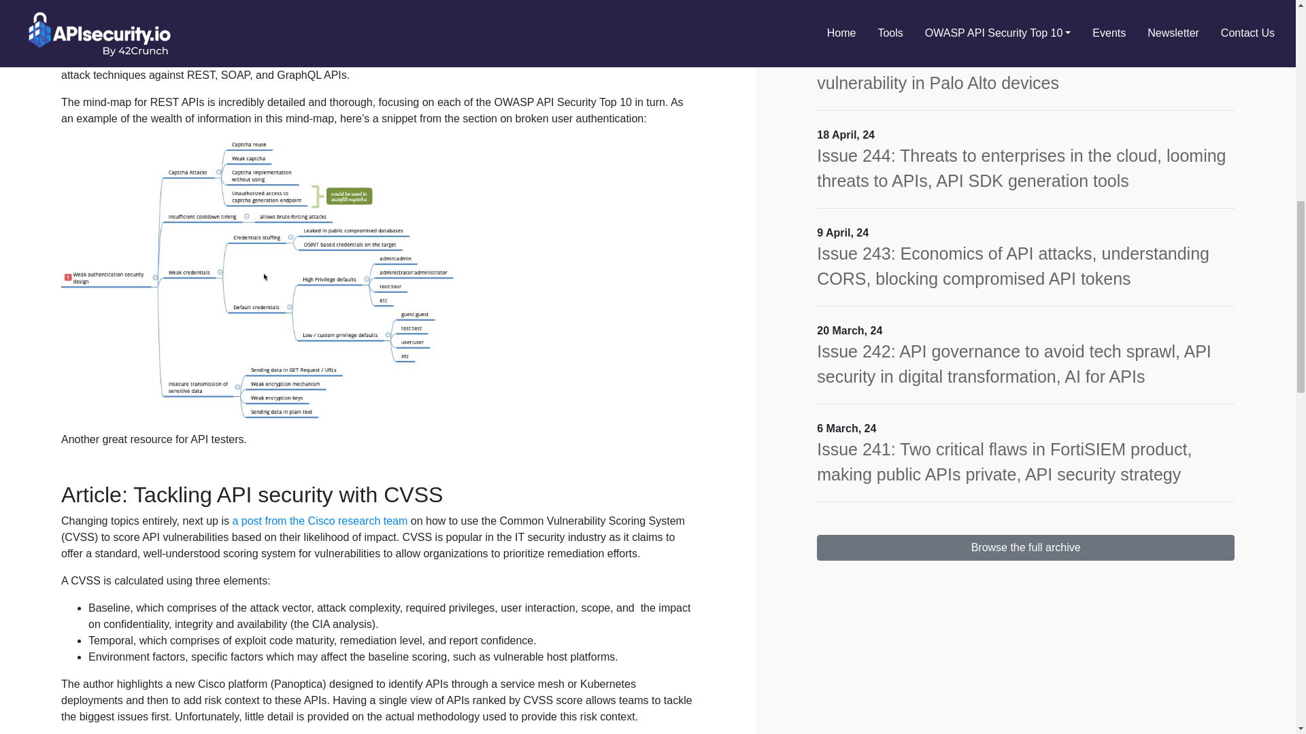  I want to click on a post from the Cisco research team, so click(320, 521).